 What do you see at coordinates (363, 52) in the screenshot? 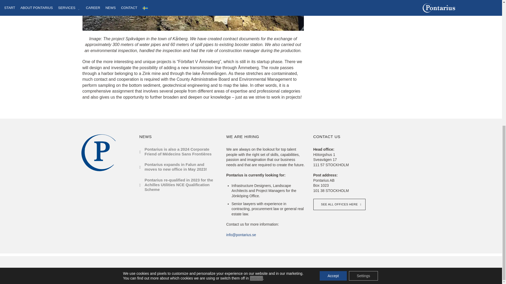
I see `Settings` at bounding box center [363, 52].